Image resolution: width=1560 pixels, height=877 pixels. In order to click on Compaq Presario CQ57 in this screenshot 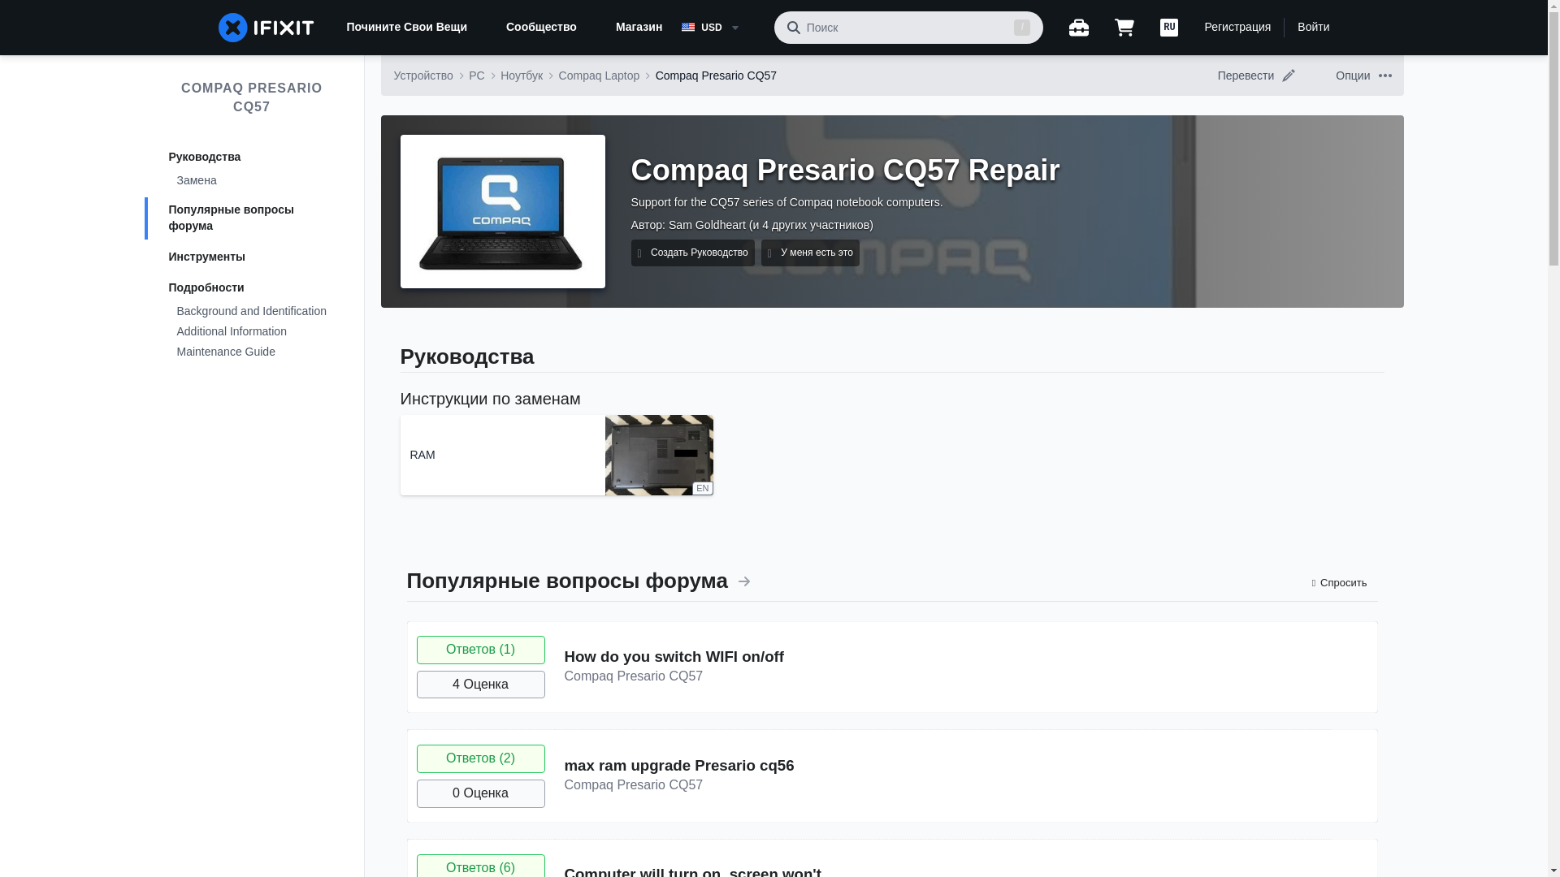, I will do `click(716, 75)`.